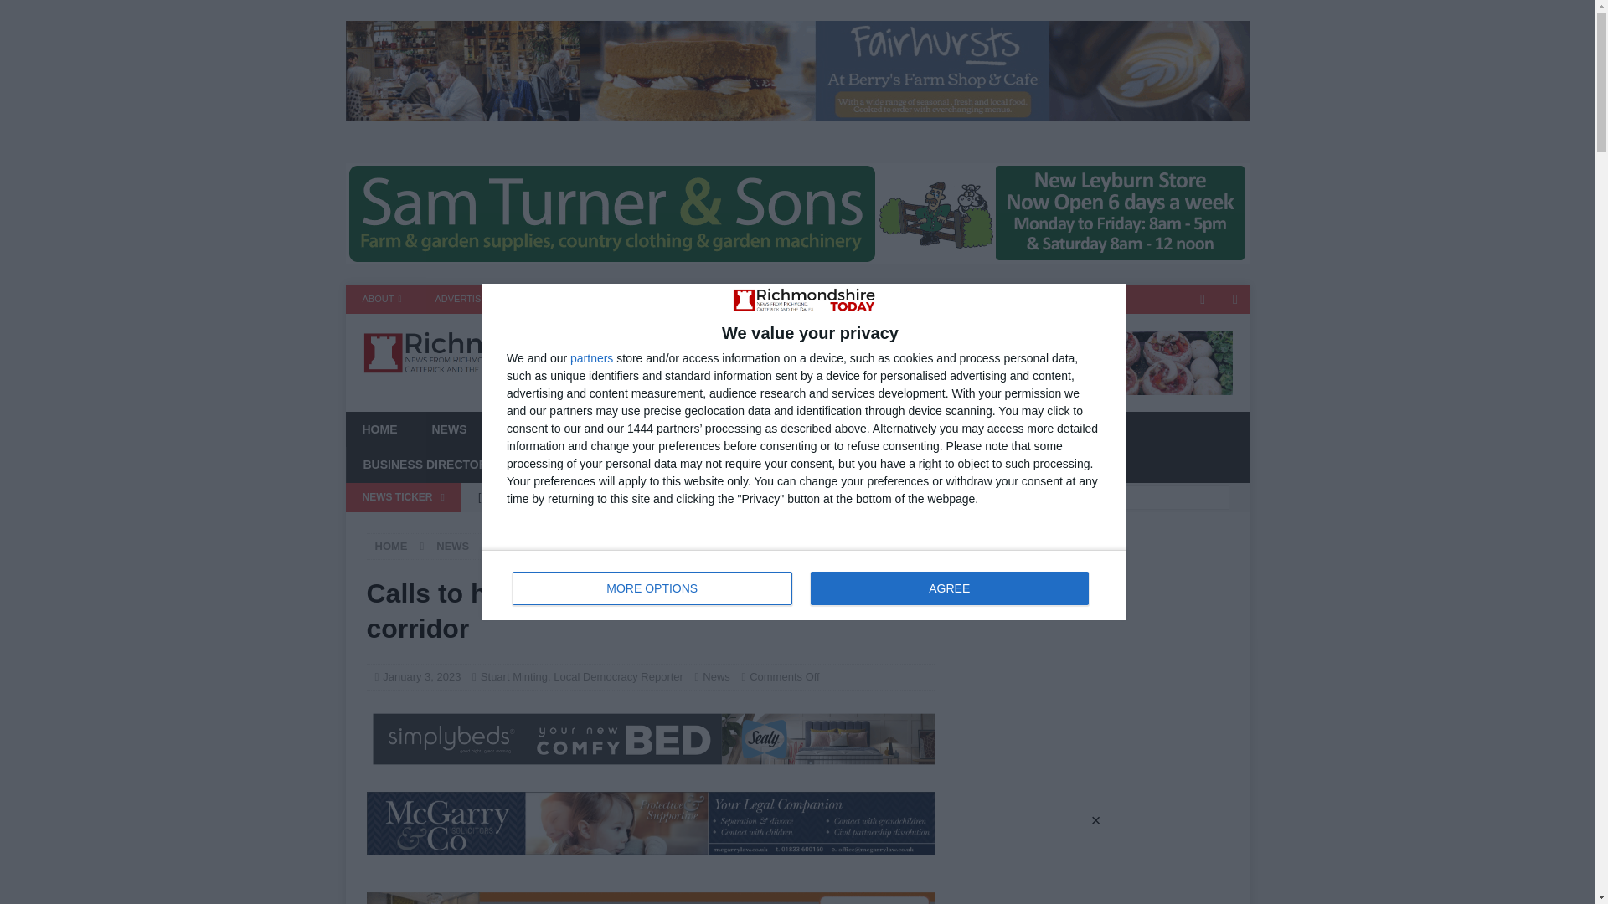 The image size is (1608, 904). I want to click on MAGAZINE, so click(625, 299).